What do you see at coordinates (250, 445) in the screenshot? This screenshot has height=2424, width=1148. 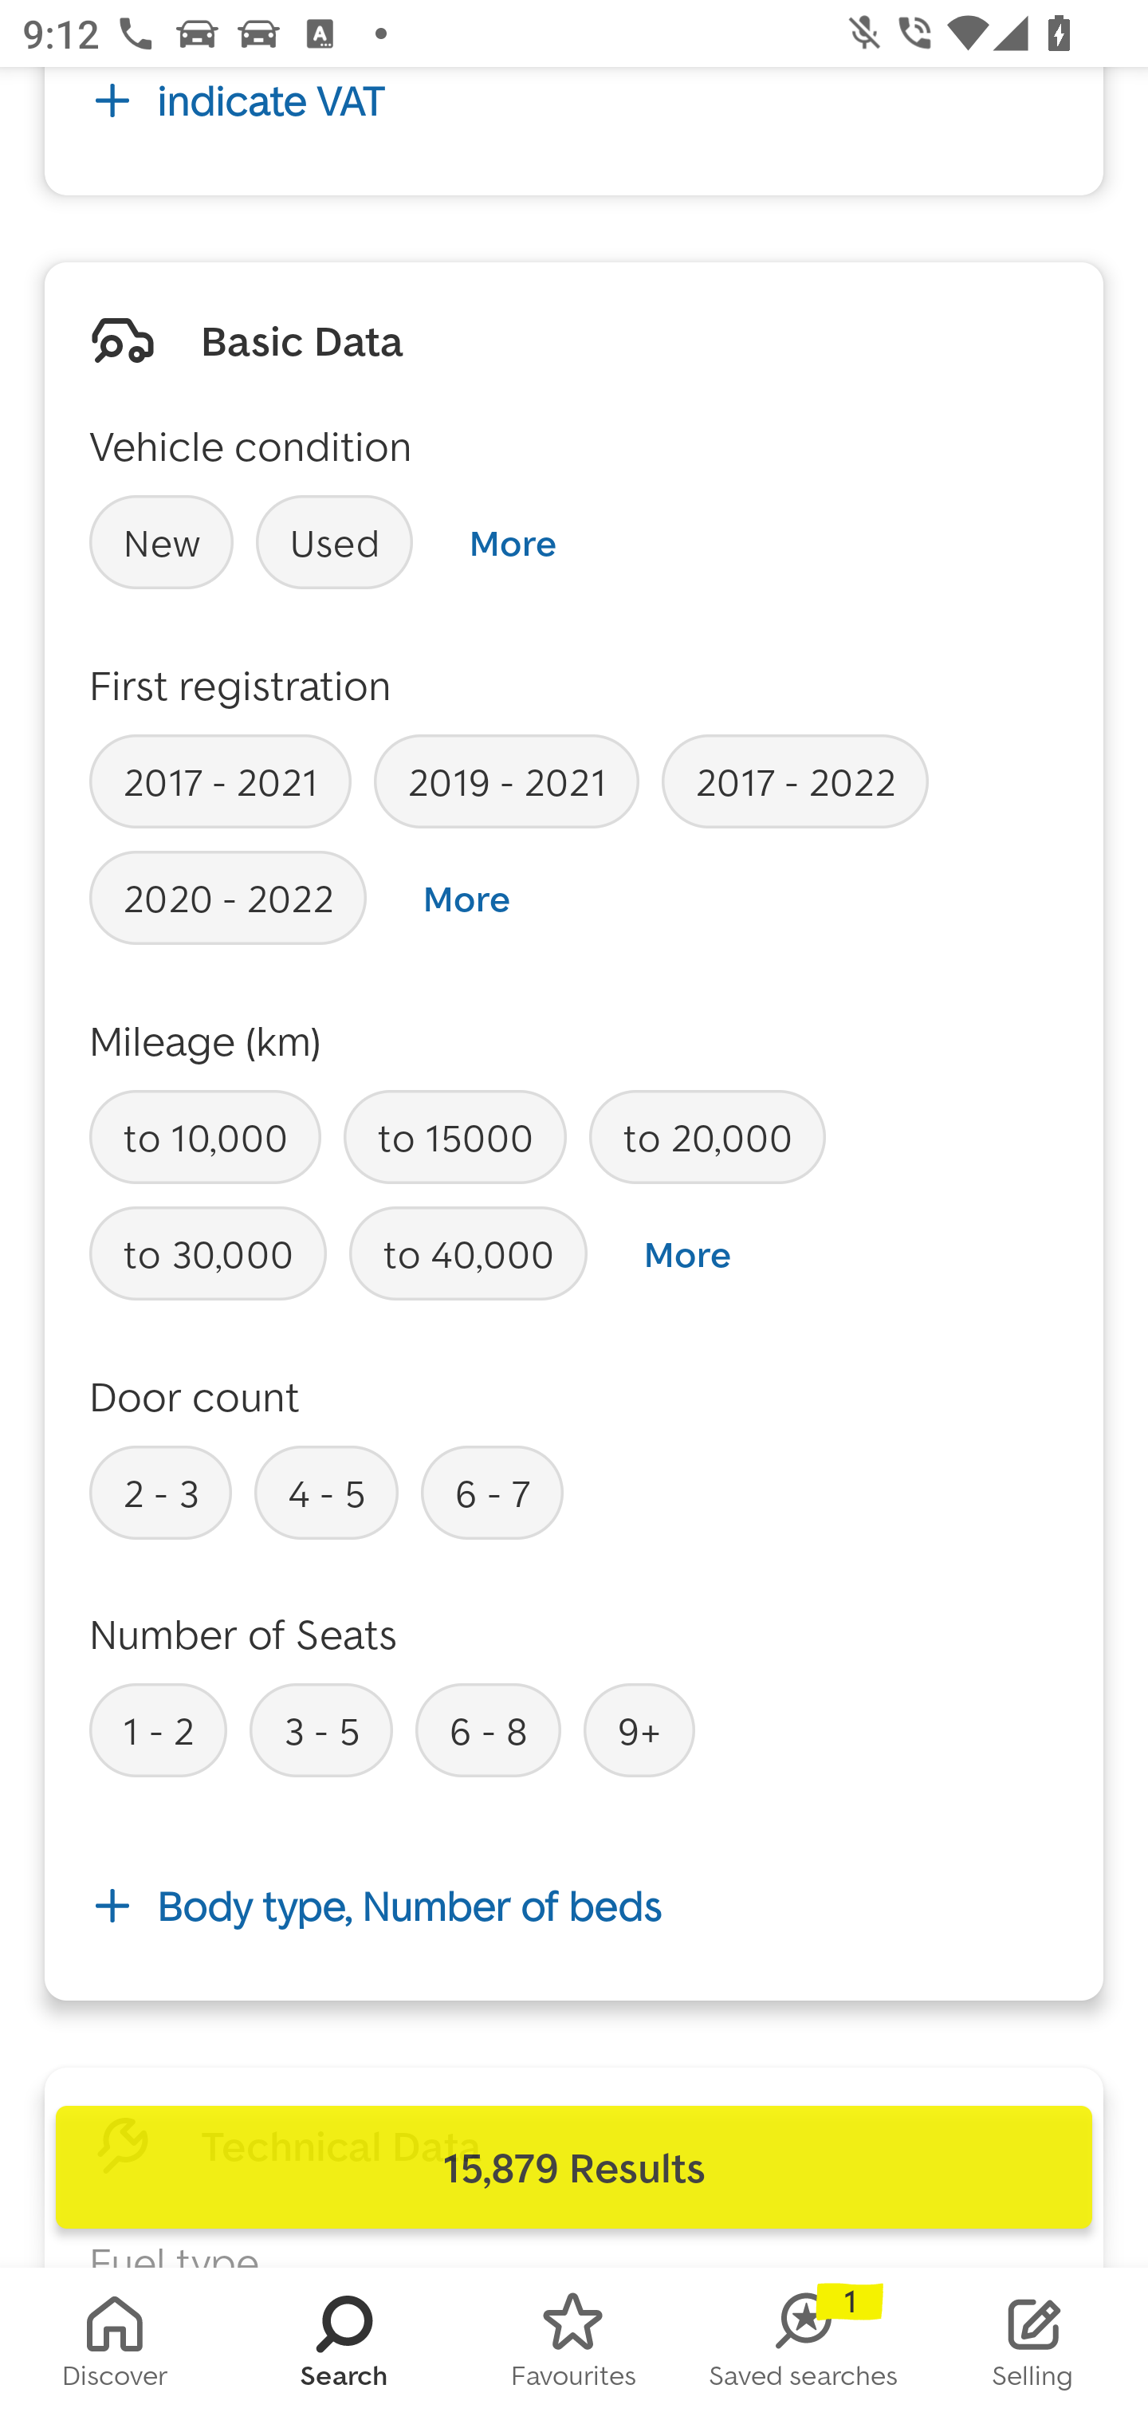 I see `Vehicle condition` at bounding box center [250, 445].